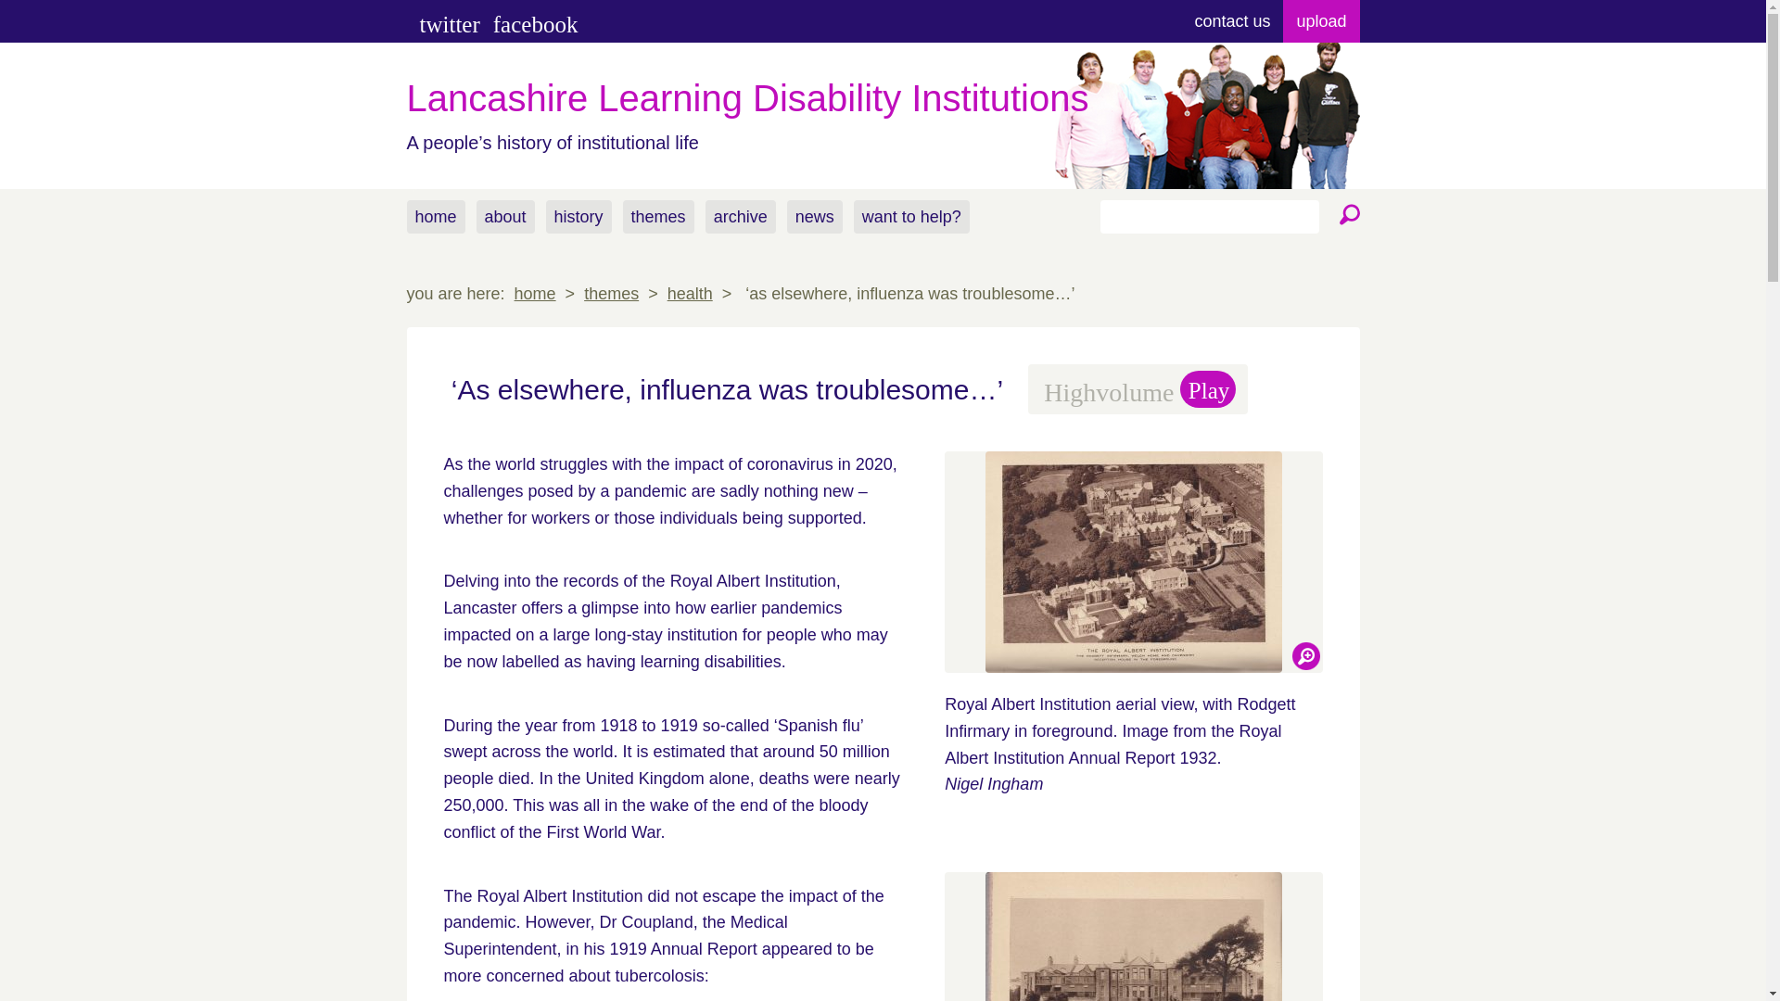  Describe the element at coordinates (578, 217) in the screenshot. I see `history` at that location.